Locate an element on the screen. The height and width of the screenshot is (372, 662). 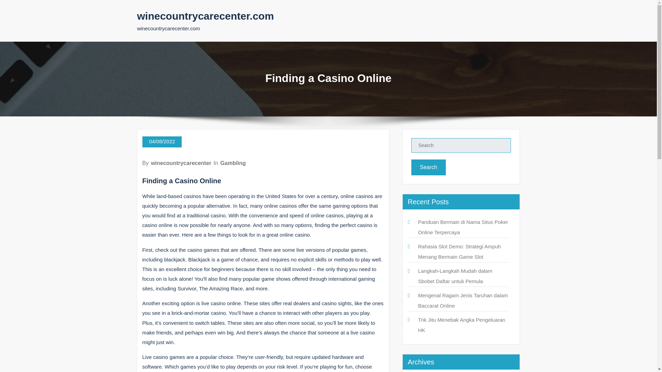
Mengenal Ragam Jenis Taruhan dalam Baccarat Online is located at coordinates (463, 300).